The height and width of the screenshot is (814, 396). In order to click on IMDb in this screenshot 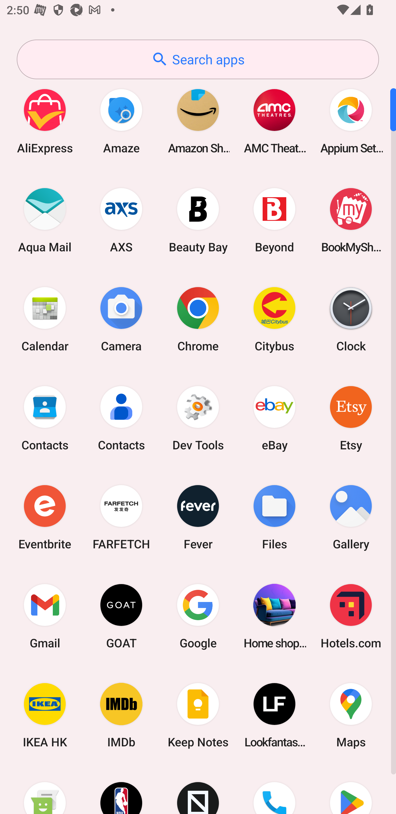, I will do `click(121, 716)`.